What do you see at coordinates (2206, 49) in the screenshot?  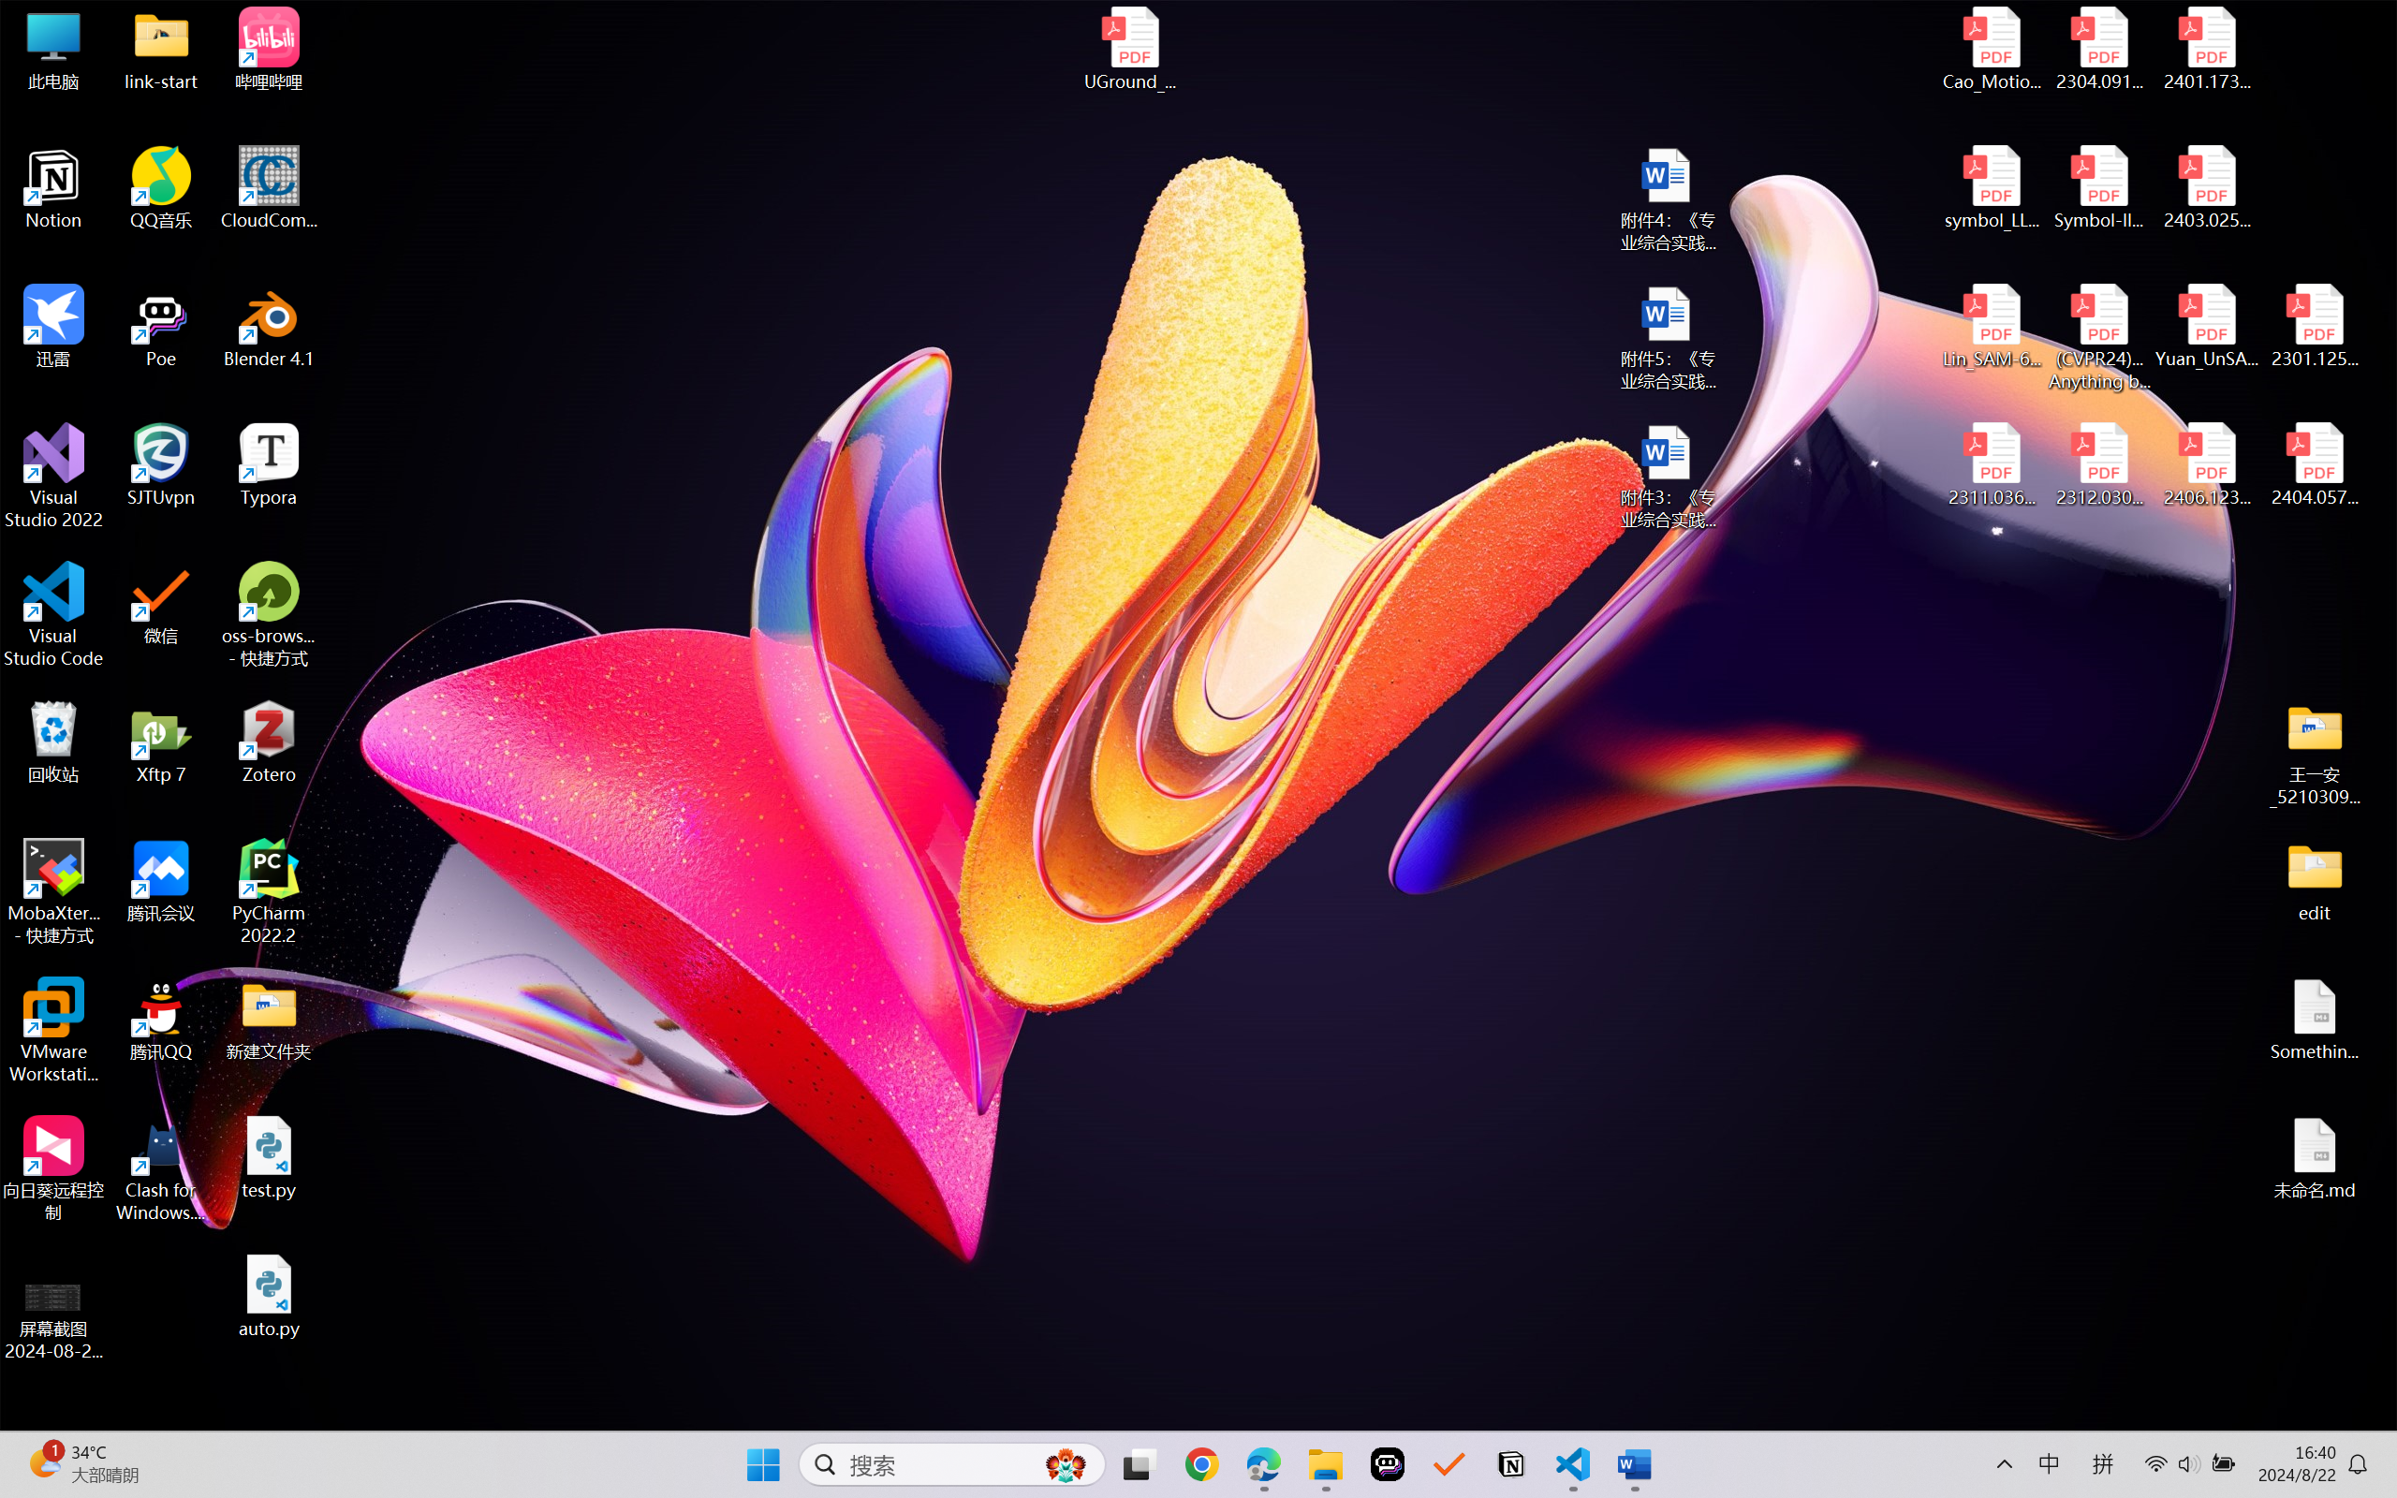 I see `2401.17399v1.pdf` at bounding box center [2206, 49].